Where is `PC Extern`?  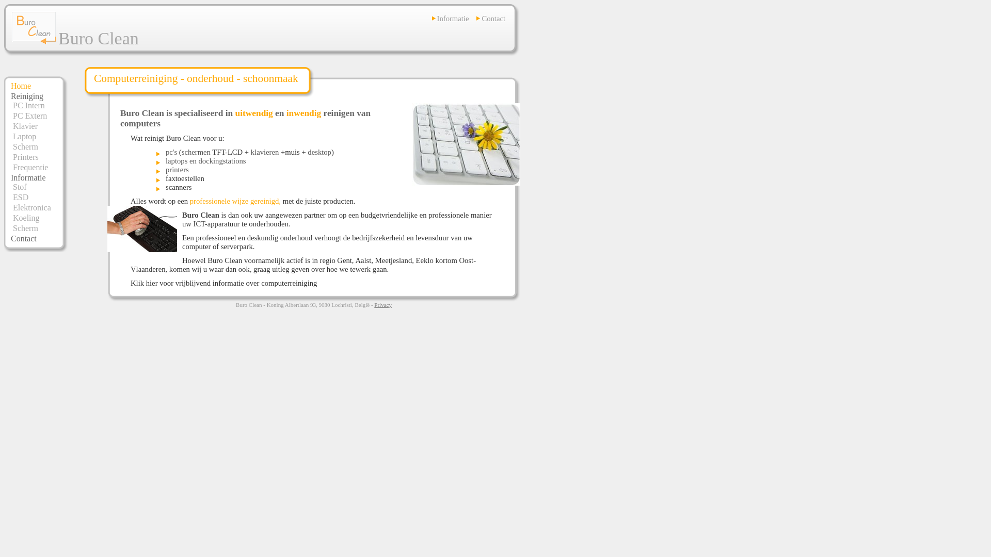
PC Extern is located at coordinates (30, 116).